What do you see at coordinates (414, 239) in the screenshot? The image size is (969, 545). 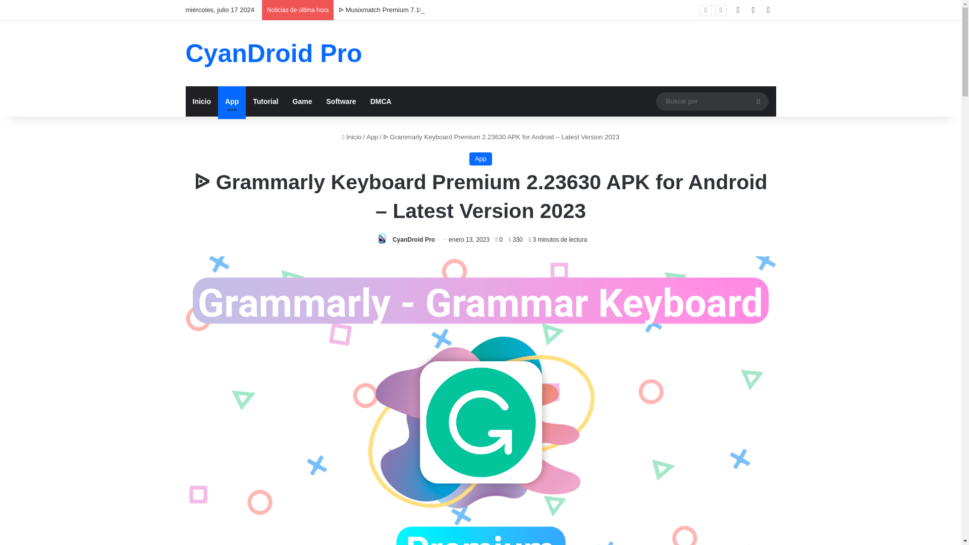 I see `CyanDroid Pro` at bounding box center [414, 239].